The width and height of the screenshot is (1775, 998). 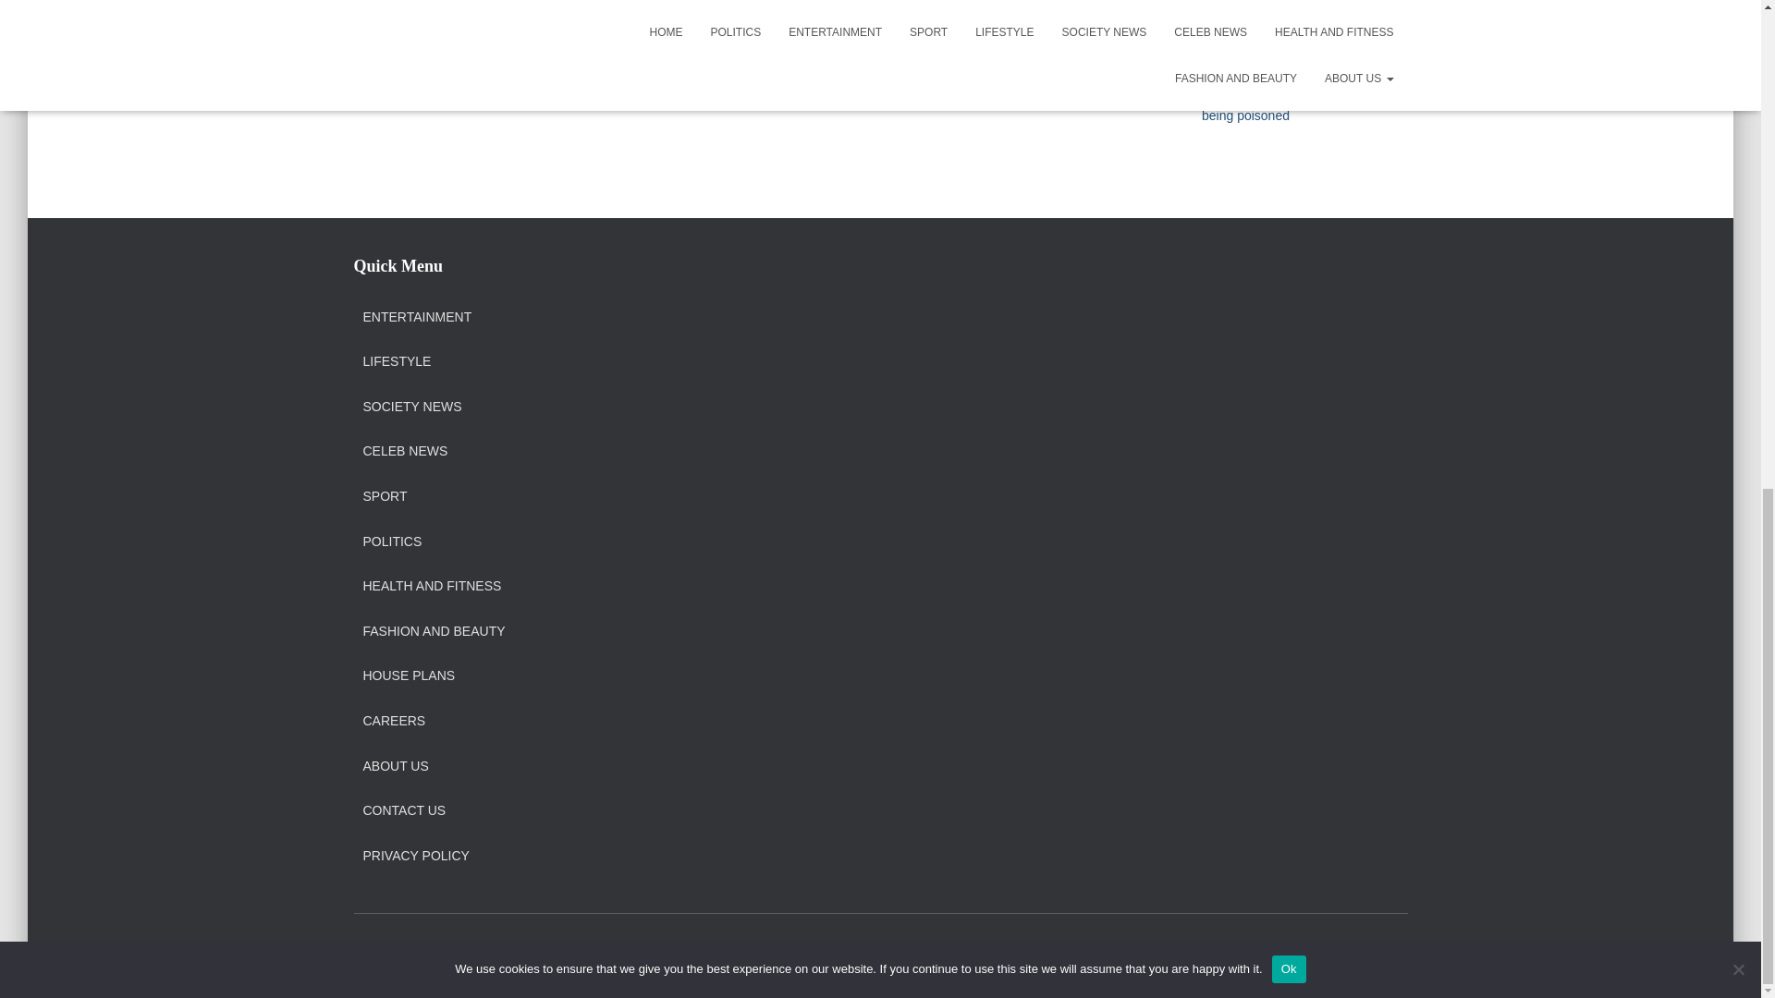 What do you see at coordinates (404, 451) in the screenshot?
I see `CELEB NEWS` at bounding box center [404, 451].